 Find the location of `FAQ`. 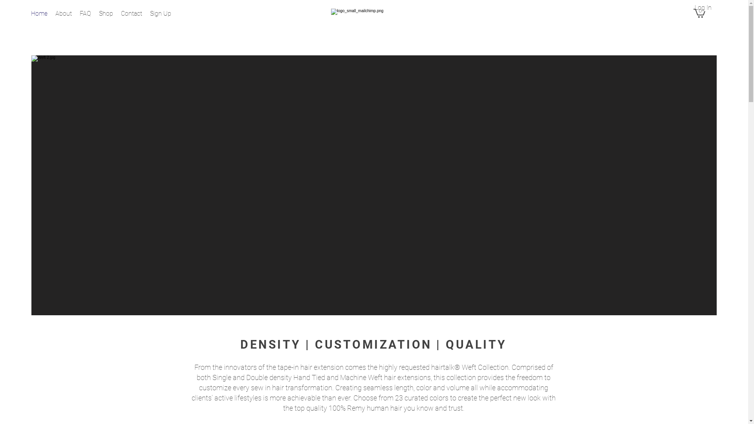

FAQ is located at coordinates (102, 37).